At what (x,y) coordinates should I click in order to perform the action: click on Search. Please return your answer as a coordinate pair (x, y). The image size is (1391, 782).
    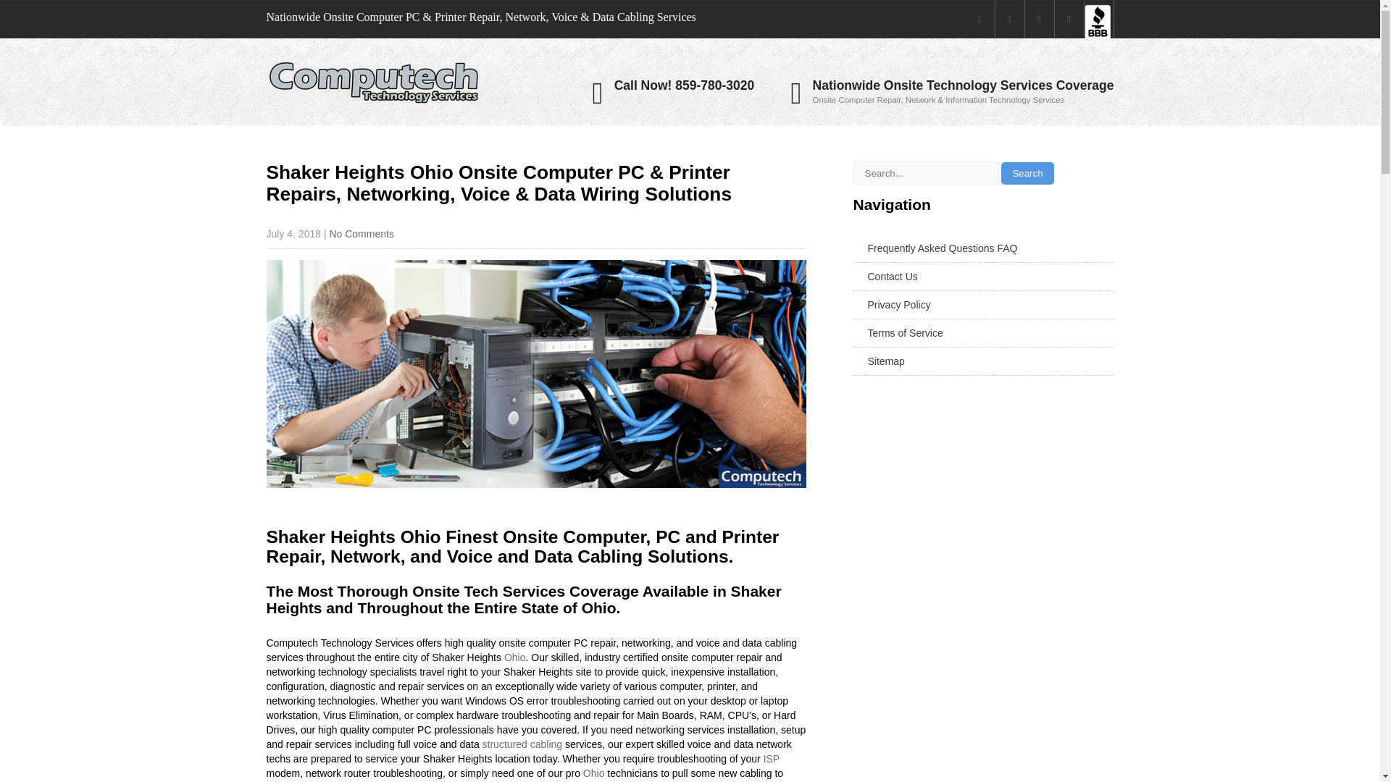
    Looking at the image, I should click on (1027, 172).